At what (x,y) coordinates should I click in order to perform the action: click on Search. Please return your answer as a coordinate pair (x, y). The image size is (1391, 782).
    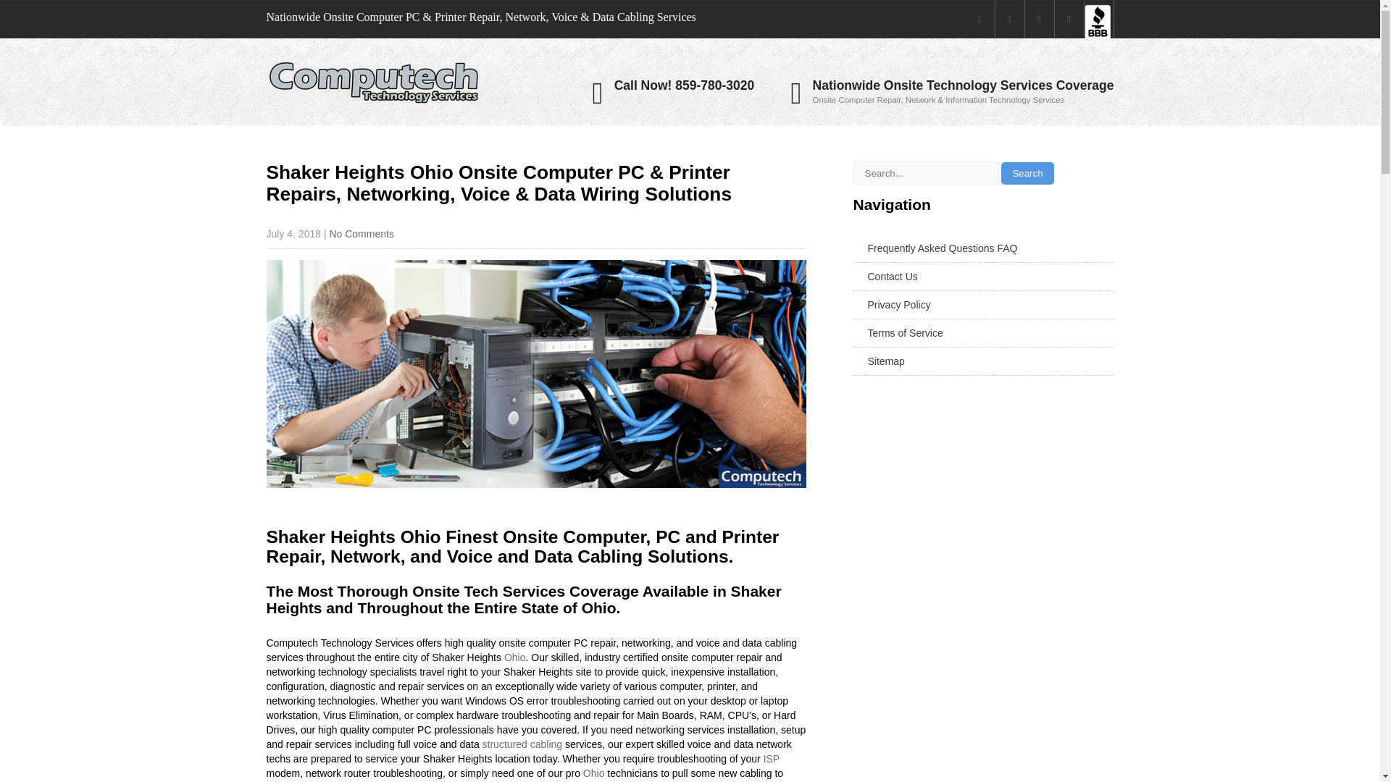
    Looking at the image, I should click on (1027, 172).